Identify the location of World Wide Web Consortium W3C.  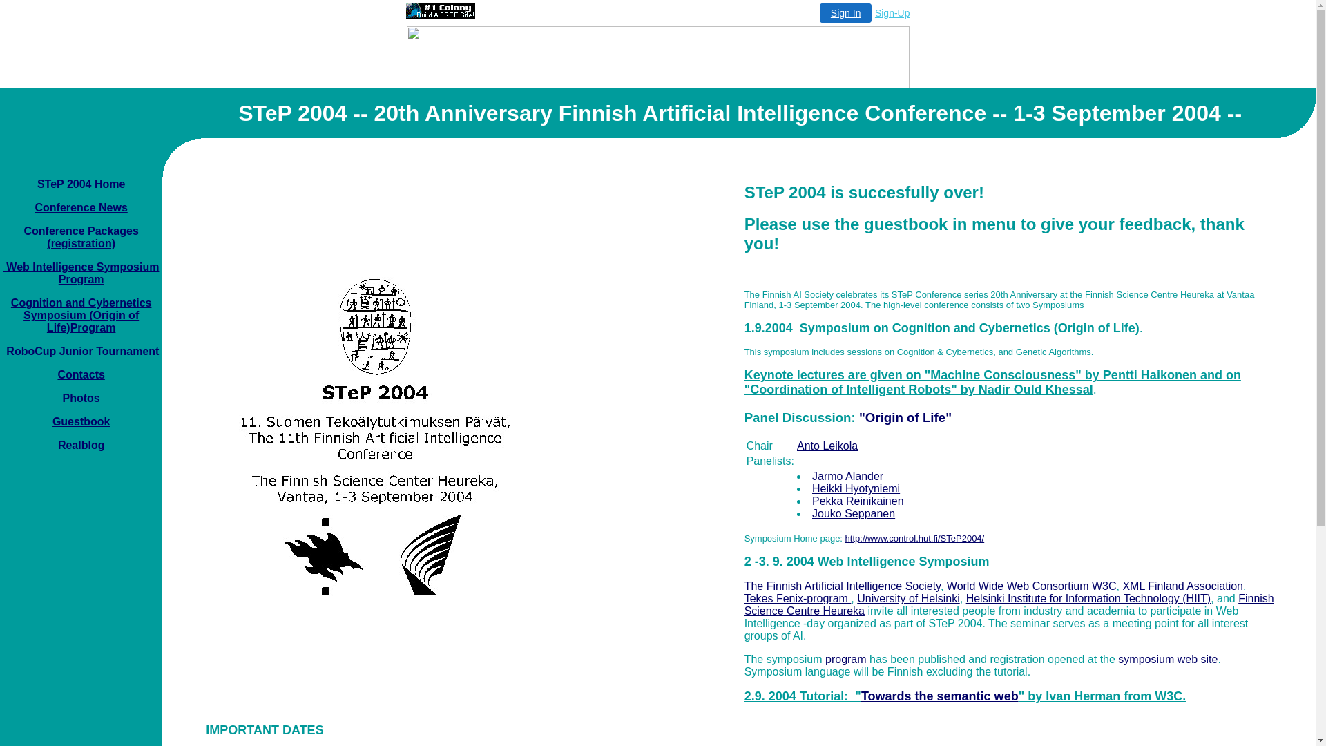
(1032, 586).